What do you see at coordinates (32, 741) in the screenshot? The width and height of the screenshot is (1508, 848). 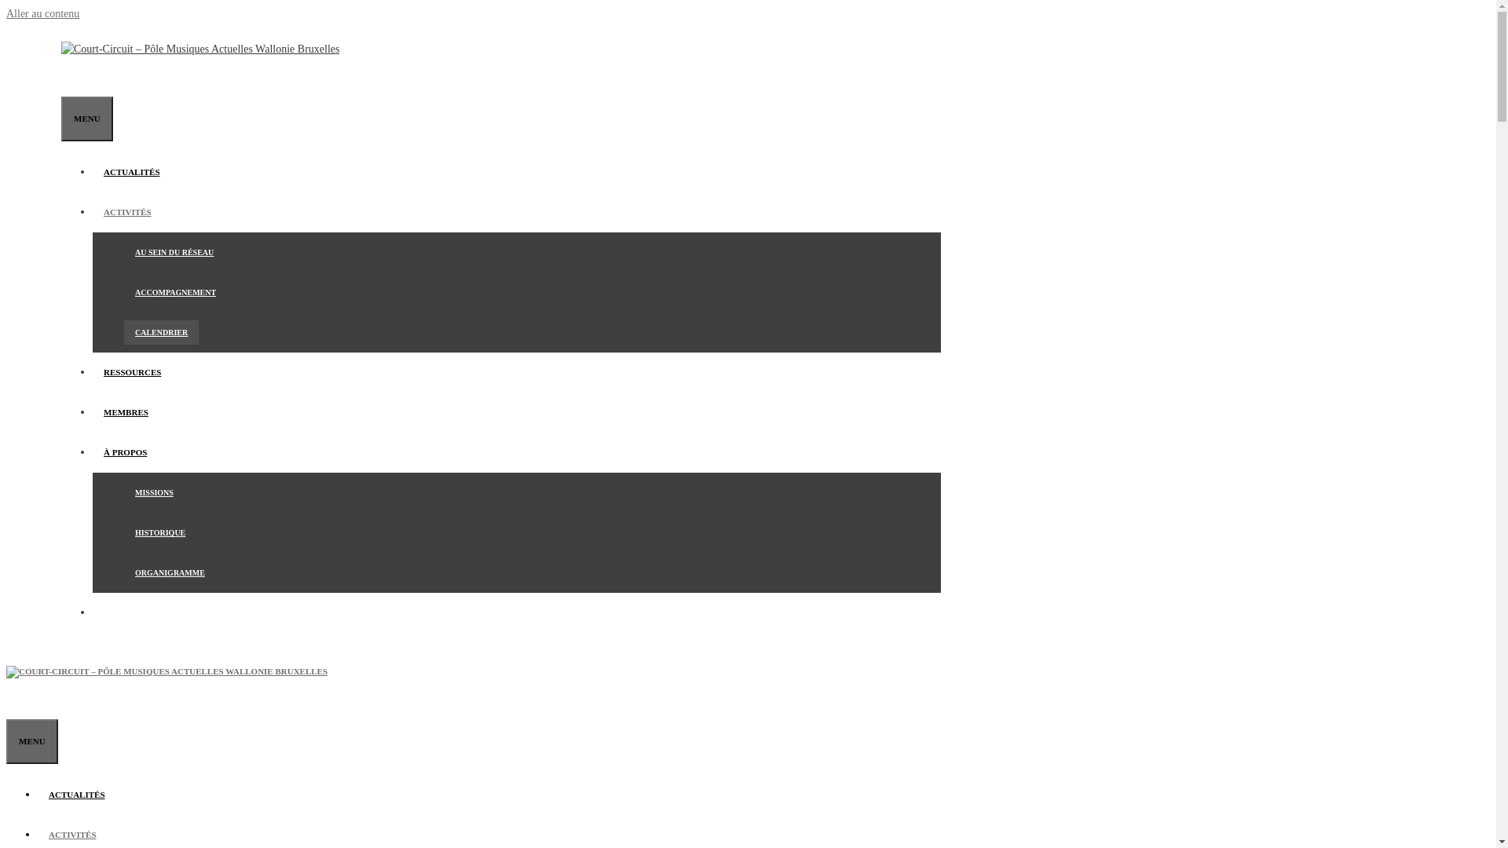 I see `MENU` at bounding box center [32, 741].